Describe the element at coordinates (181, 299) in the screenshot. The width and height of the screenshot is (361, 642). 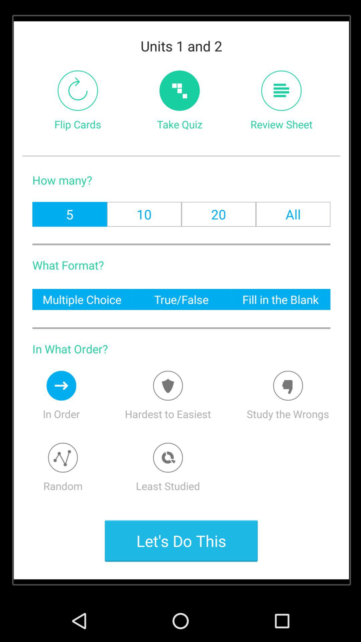
I see `click the icon to the left of fill in the` at that location.